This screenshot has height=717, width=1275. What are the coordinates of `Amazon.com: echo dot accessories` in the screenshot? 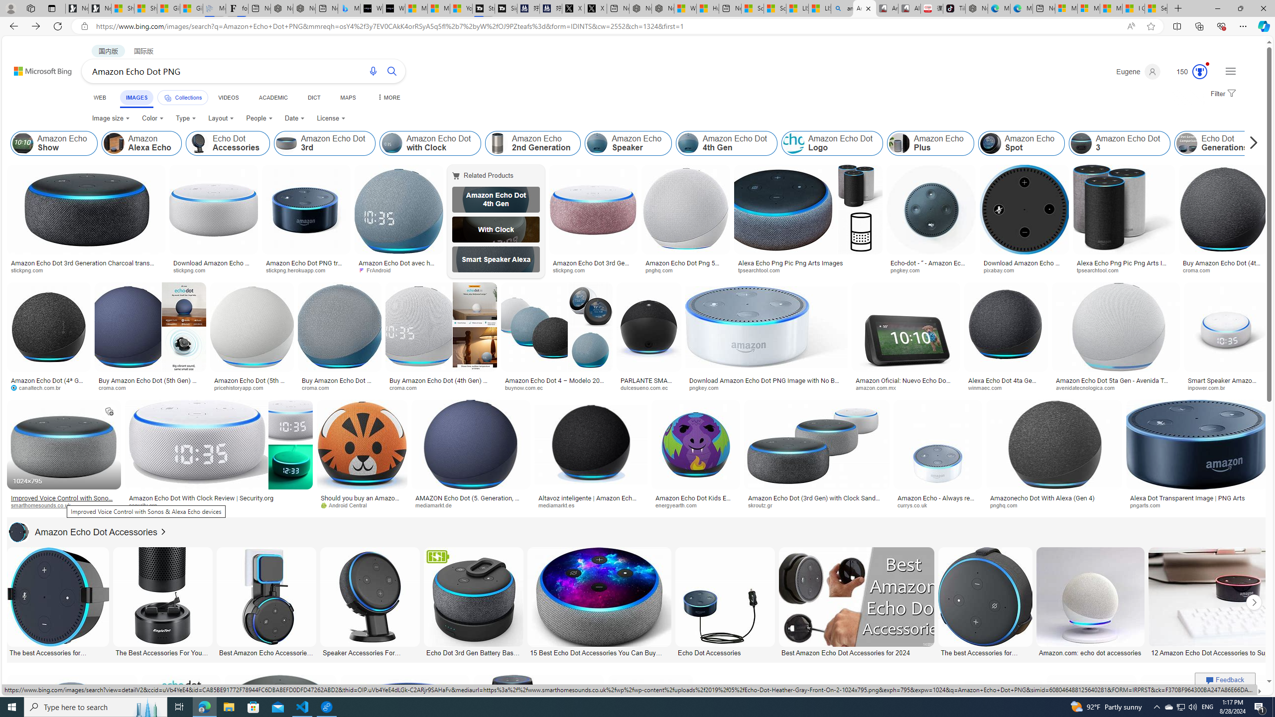 It's located at (1091, 652).